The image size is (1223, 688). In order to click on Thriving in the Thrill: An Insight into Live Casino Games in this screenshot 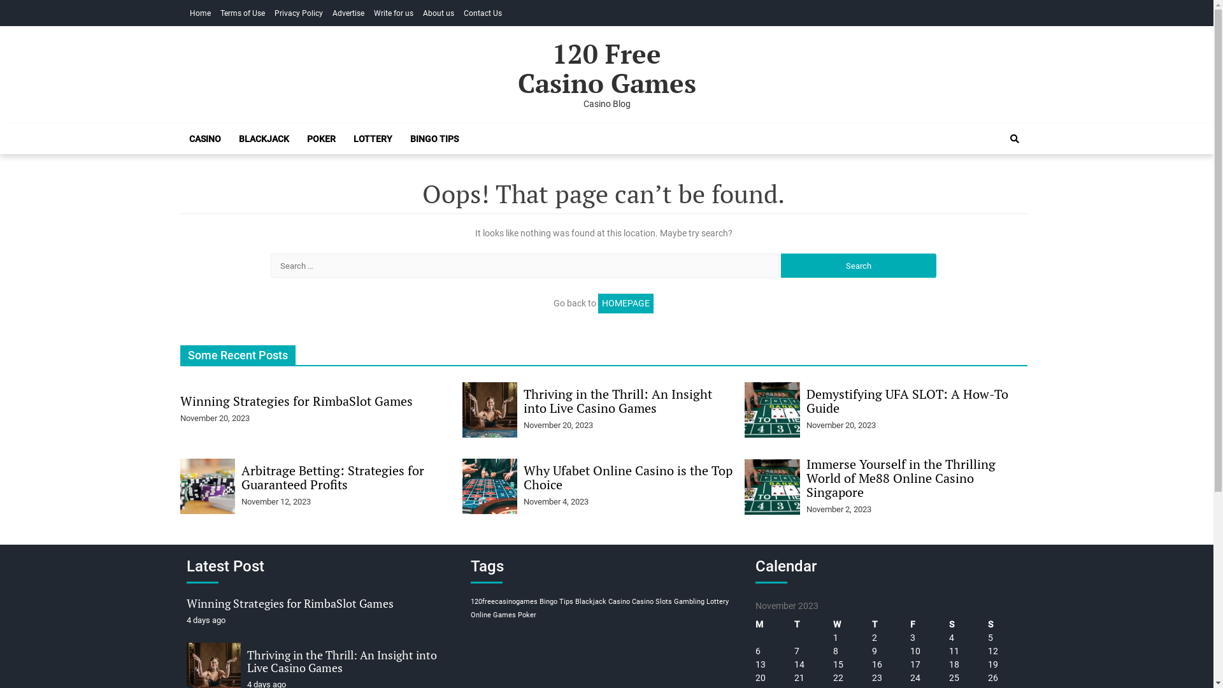, I will do `click(618, 401)`.